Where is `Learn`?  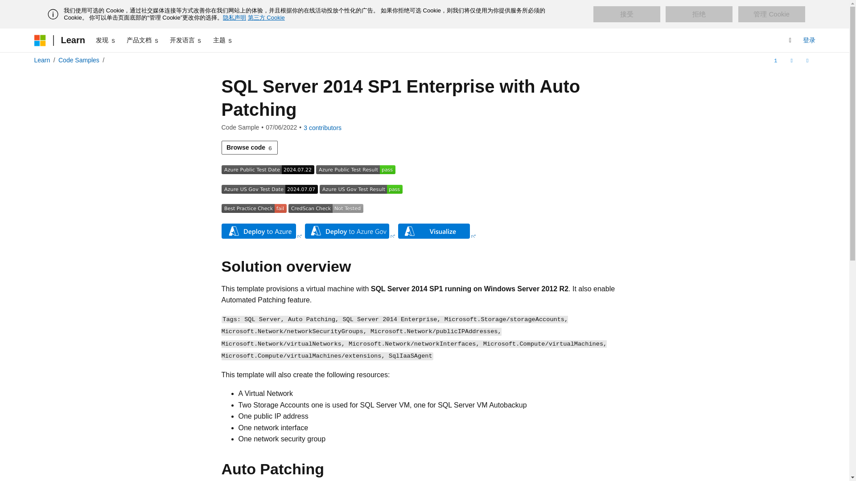 Learn is located at coordinates (42, 60).